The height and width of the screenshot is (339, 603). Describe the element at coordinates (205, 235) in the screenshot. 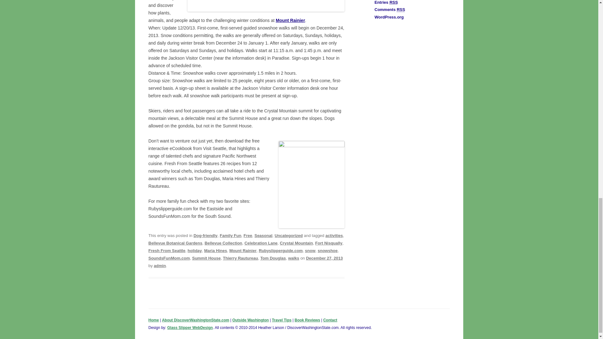

I see `Dog-friendly` at that location.